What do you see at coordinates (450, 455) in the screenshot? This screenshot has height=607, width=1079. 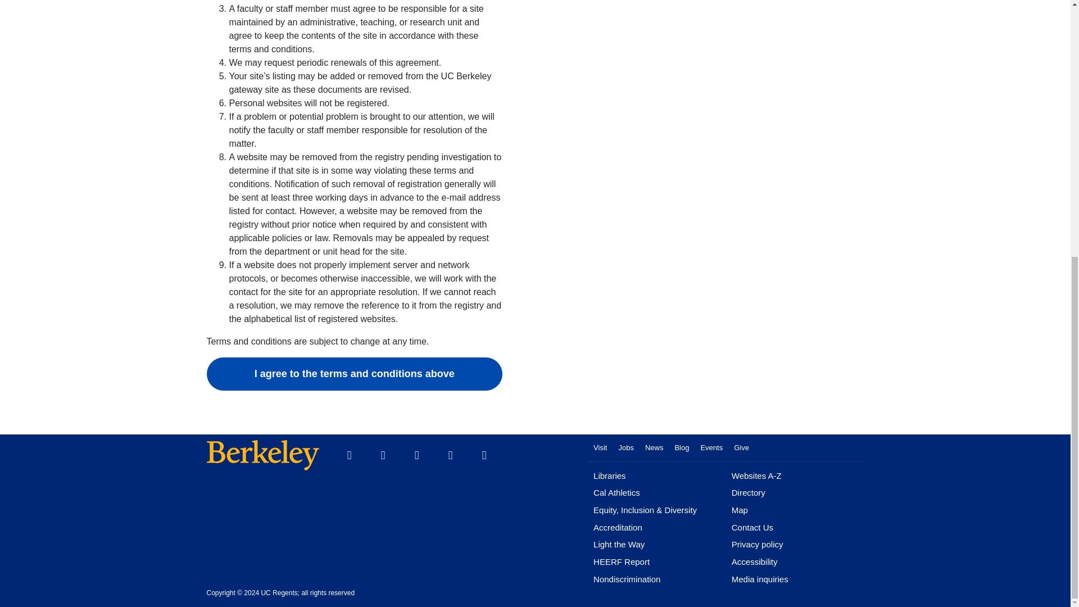 I see `Instagram` at bounding box center [450, 455].